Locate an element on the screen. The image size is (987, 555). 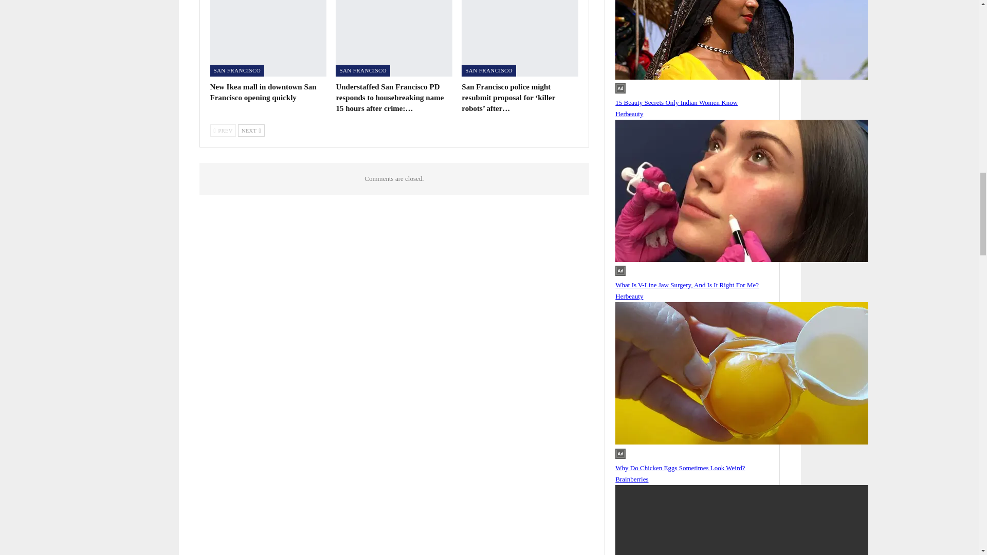
Next is located at coordinates (251, 130).